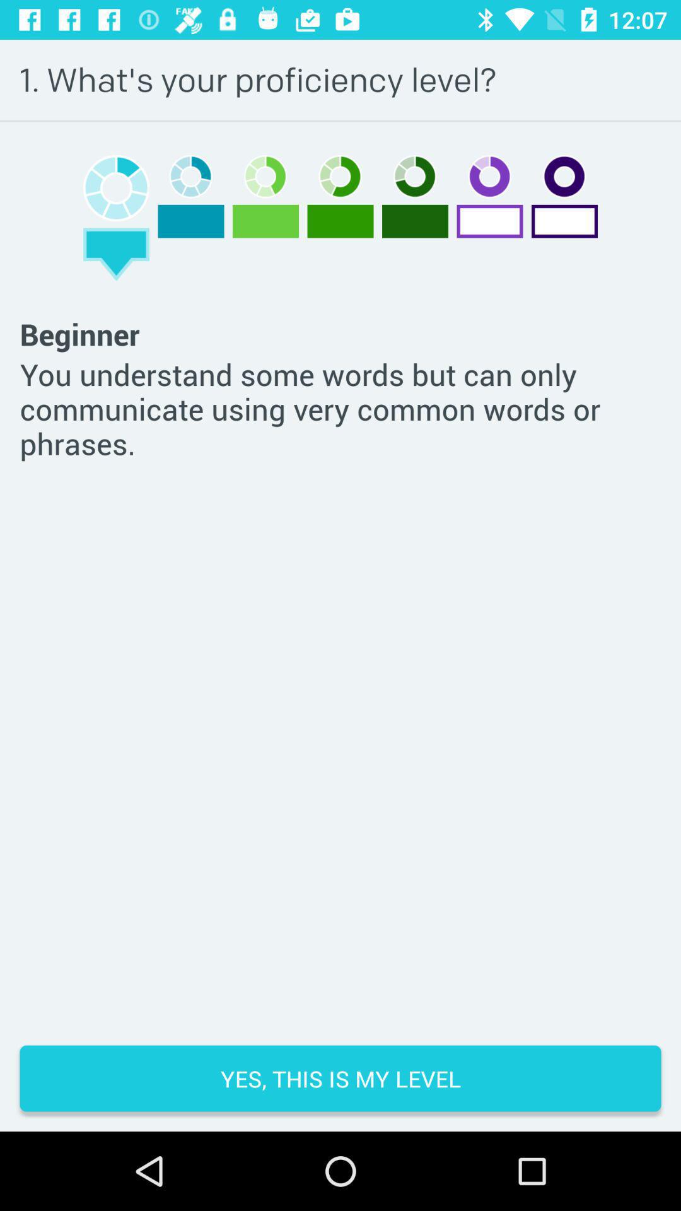  What do you see at coordinates (340, 1079) in the screenshot?
I see `press the yes this is item` at bounding box center [340, 1079].